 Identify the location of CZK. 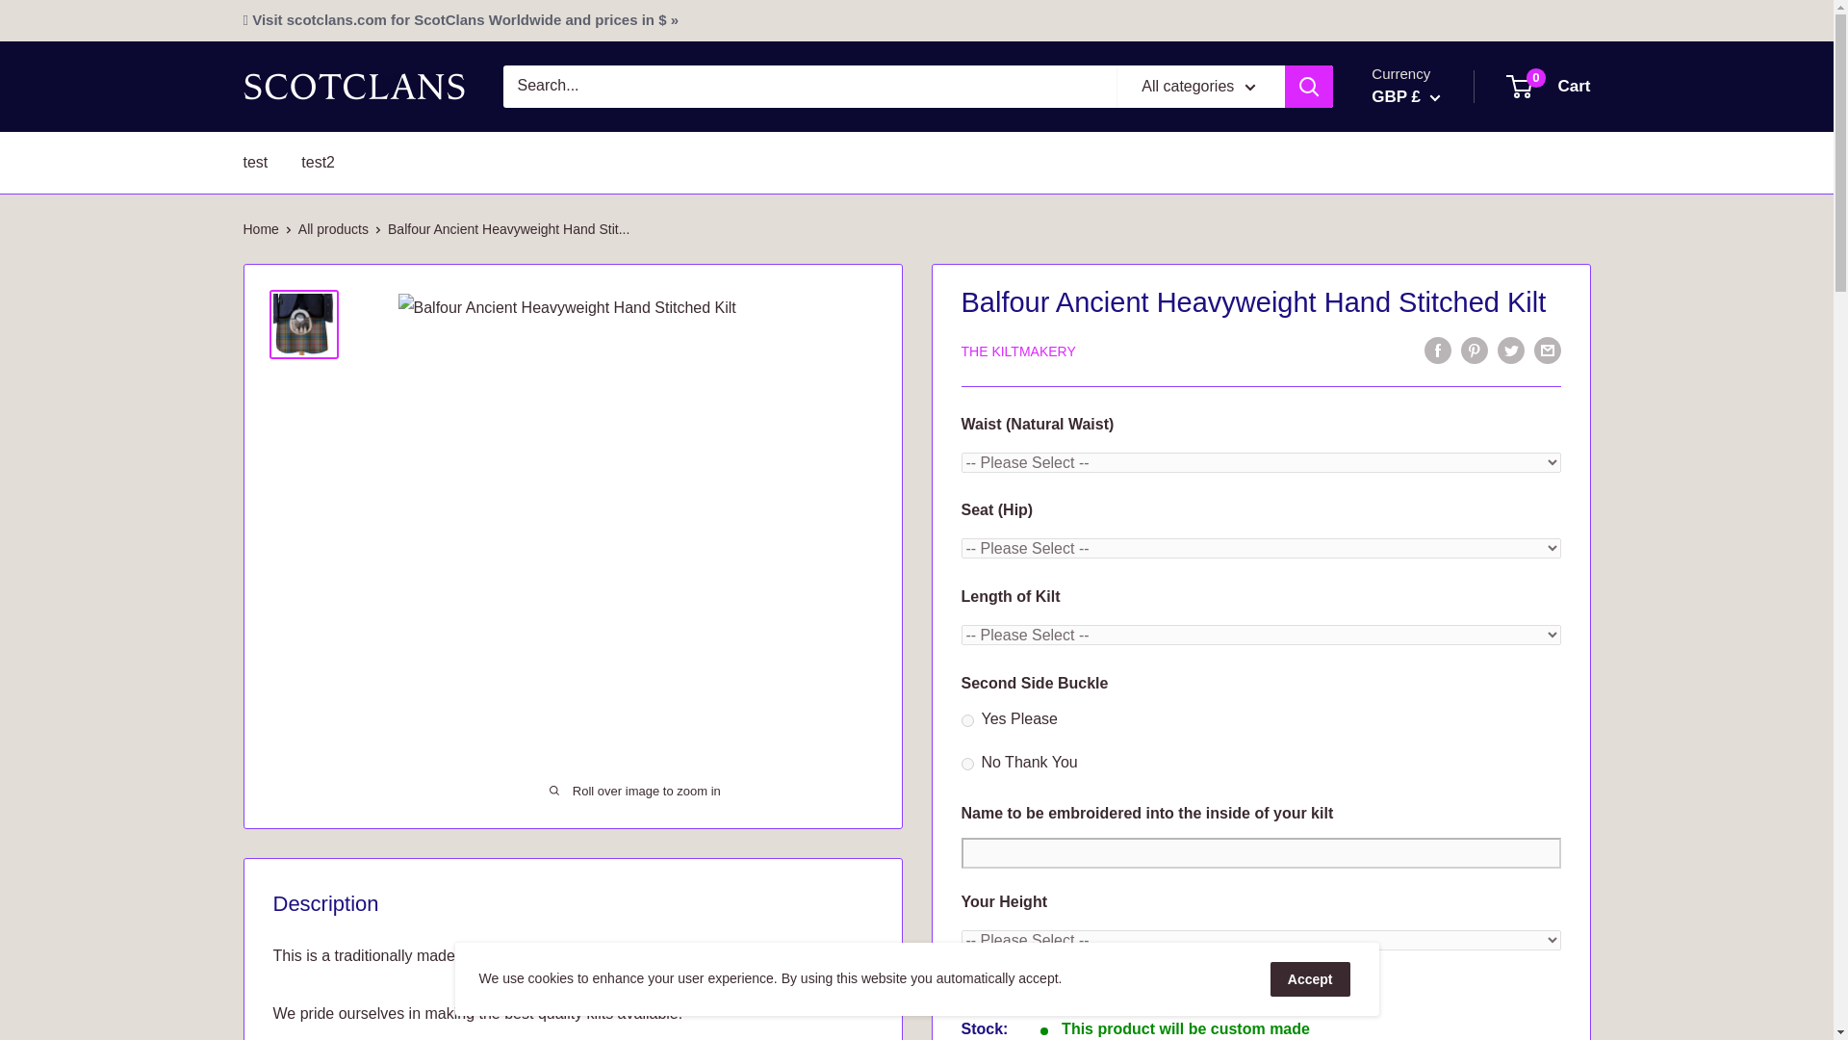
(1432, 289).